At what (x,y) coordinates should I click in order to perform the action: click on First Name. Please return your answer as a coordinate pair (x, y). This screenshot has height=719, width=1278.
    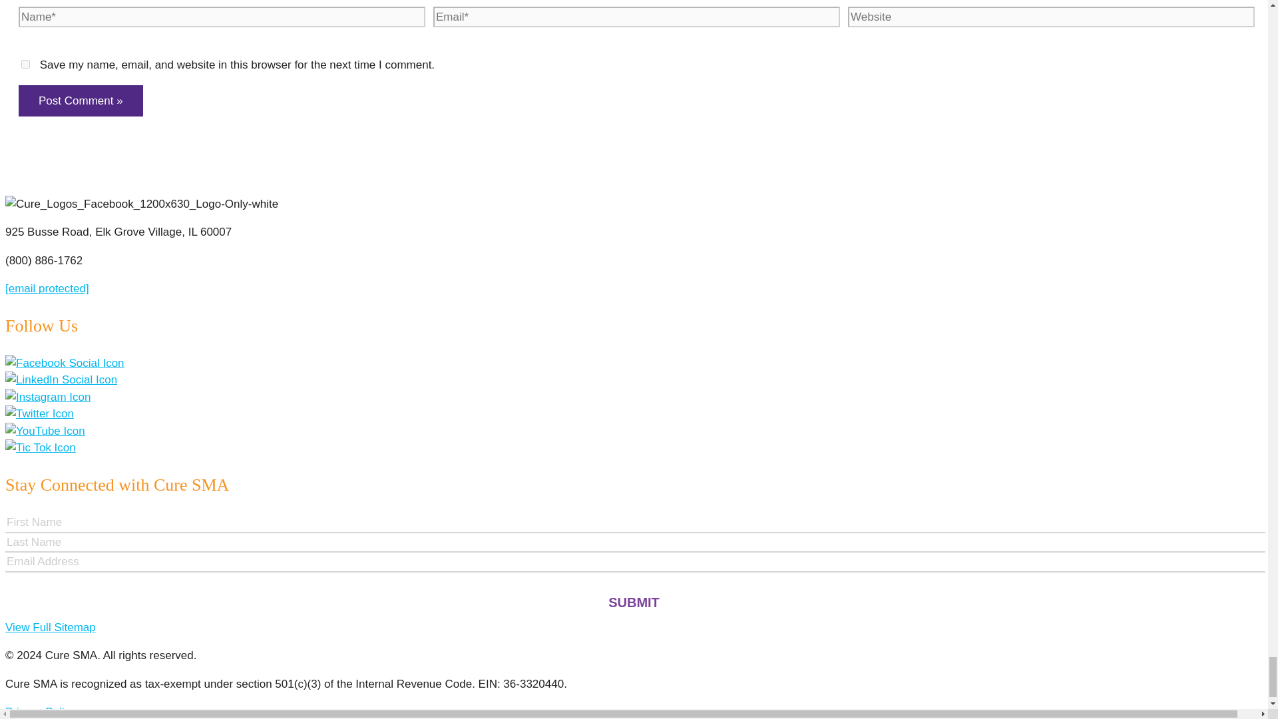
    Looking at the image, I should click on (635, 523).